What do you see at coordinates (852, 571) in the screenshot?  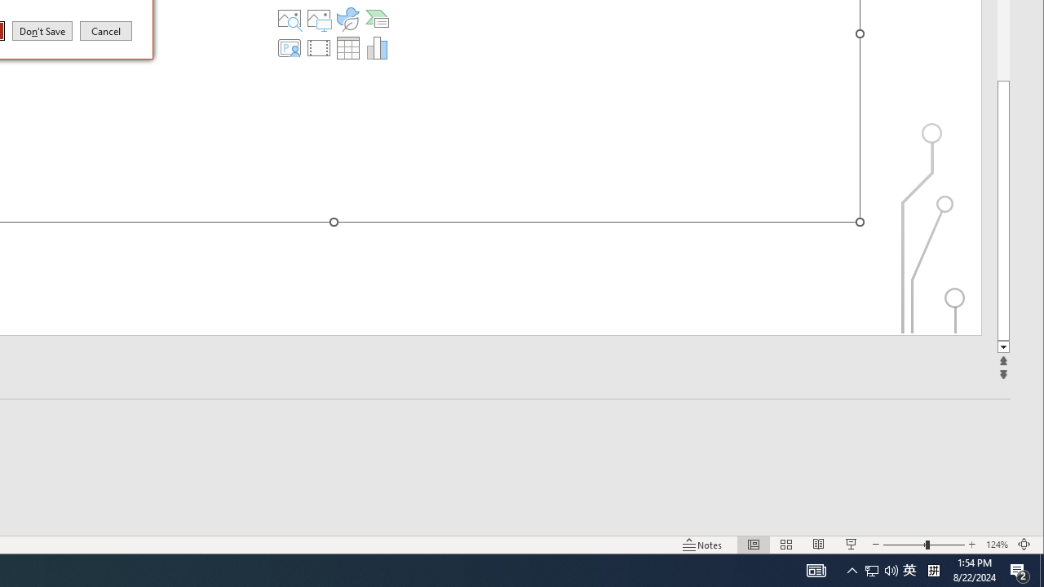 I see `Notification Chevron` at bounding box center [852, 571].